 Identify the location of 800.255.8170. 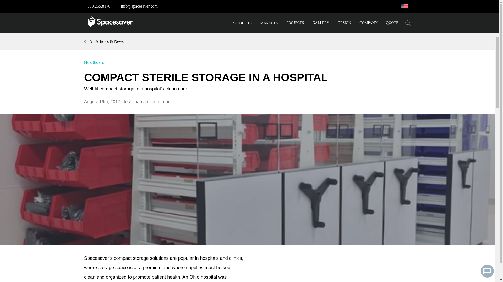
(99, 6).